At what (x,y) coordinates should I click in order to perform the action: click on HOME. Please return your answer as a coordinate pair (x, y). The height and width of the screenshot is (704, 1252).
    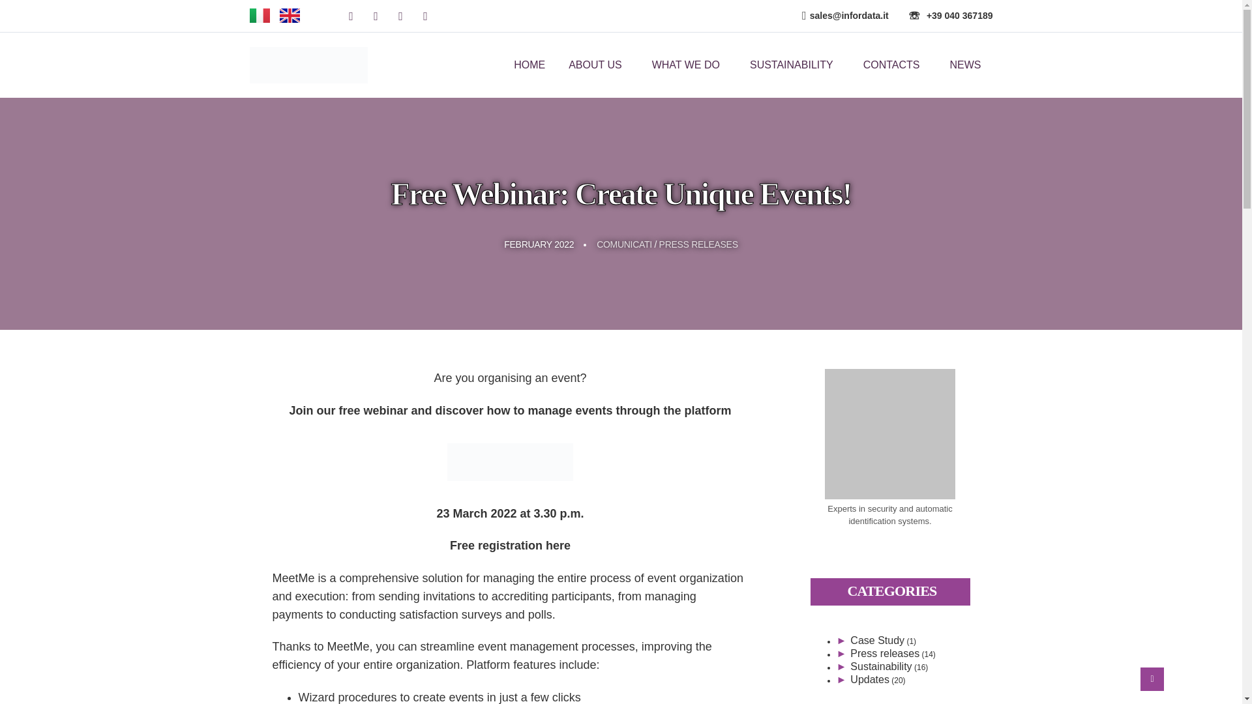
    Looking at the image, I should click on (529, 65).